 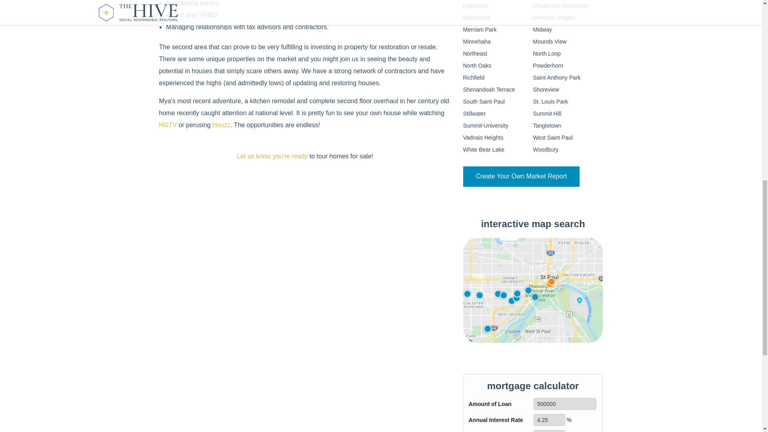 What do you see at coordinates (168, 125) in the screenshot?
I see `HGTV` at bounding box center [168, 125].